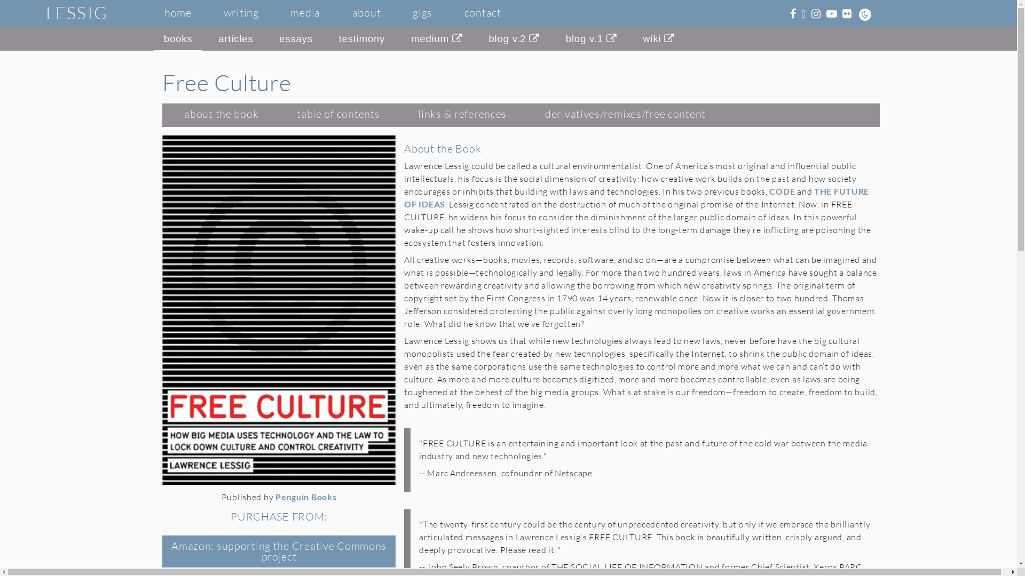 The width and height of the screenshot is (1025, 576). What do you see at coordinates (483, 14) in the screenshot?
I see `contact` at bounding box center [483, 14].